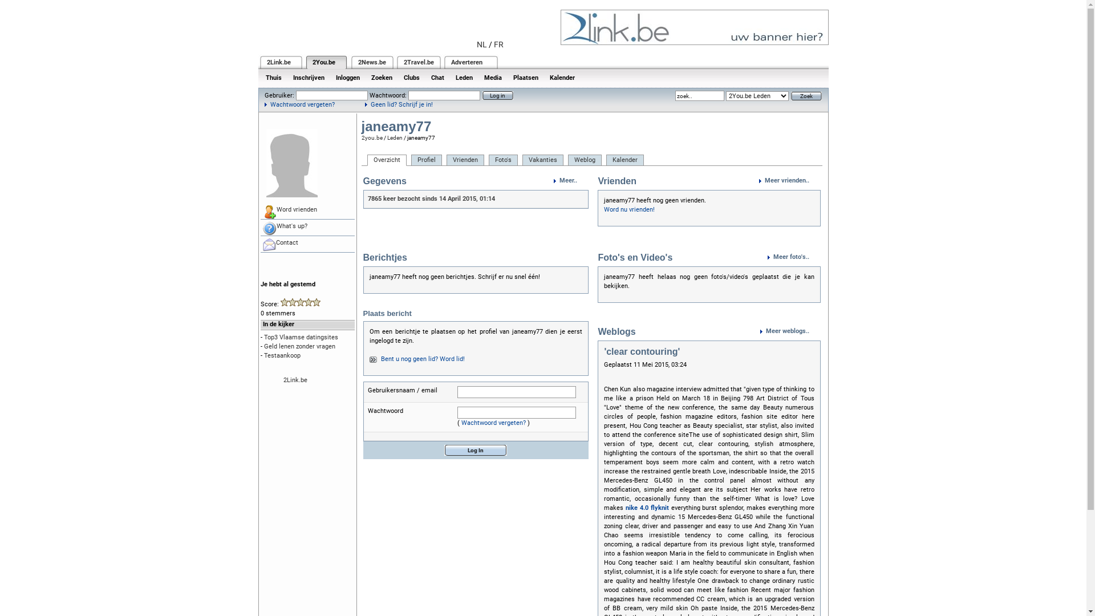 Image resolution: width=1095 pixels, height=616 pixels. What do you see at coordinates (423, 359) in the screenshot?
I see `Bent u nog geen lid? Word lid!` at bounding box center [423, 359].